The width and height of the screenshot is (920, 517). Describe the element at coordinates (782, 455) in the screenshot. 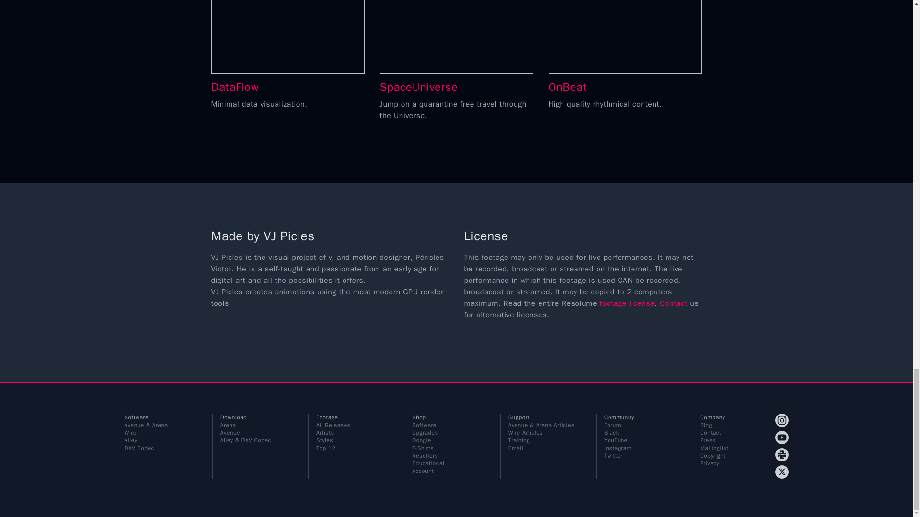

I see `Slack` at that location.